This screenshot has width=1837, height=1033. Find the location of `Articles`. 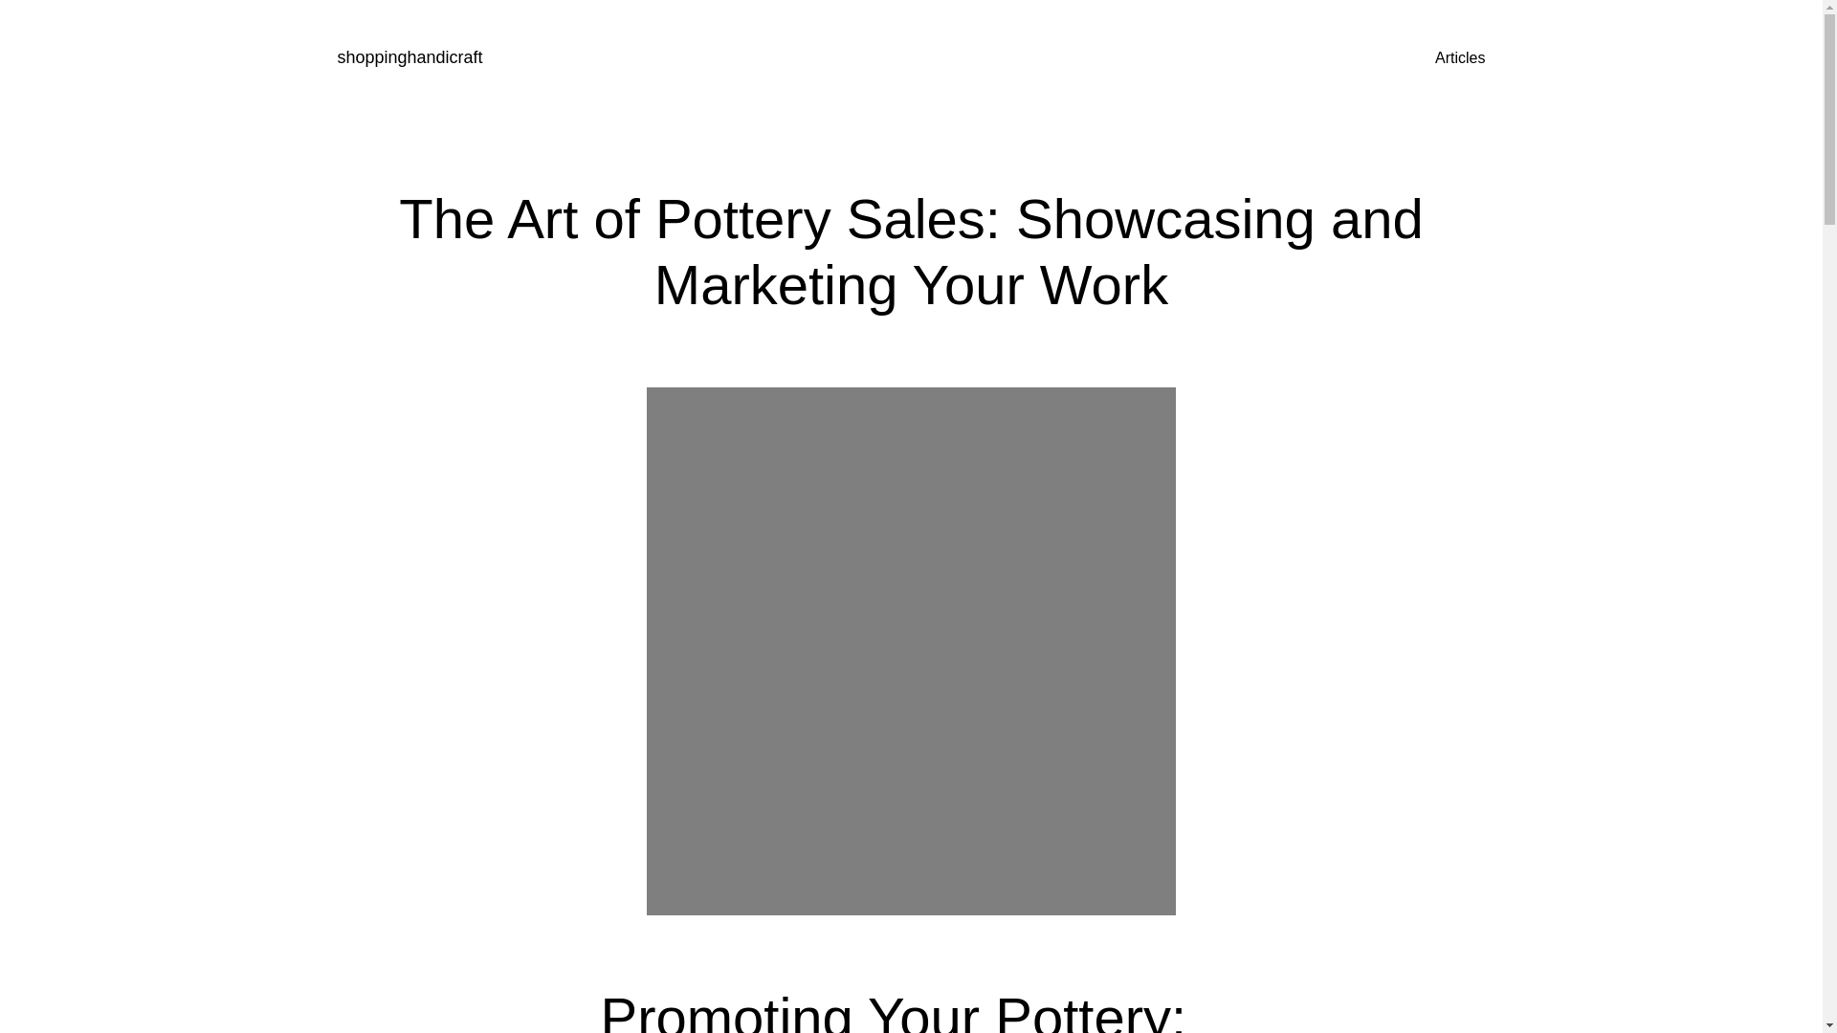

Articles is located at coordinates (1459, 57).